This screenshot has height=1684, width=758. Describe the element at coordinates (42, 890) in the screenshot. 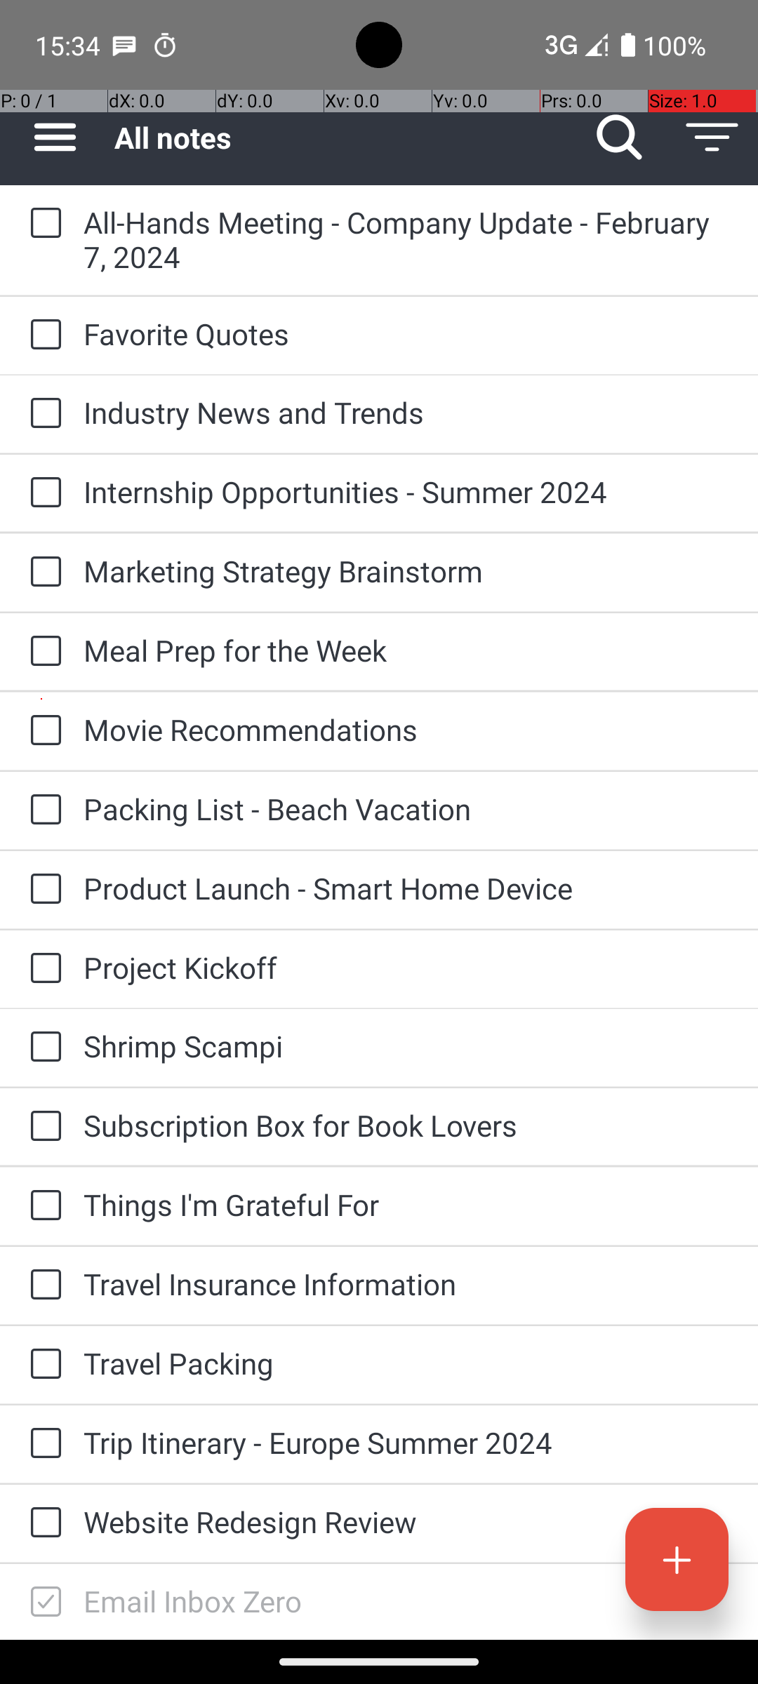

I see `to-do: Product Launch - Smart Home Device` at that location.